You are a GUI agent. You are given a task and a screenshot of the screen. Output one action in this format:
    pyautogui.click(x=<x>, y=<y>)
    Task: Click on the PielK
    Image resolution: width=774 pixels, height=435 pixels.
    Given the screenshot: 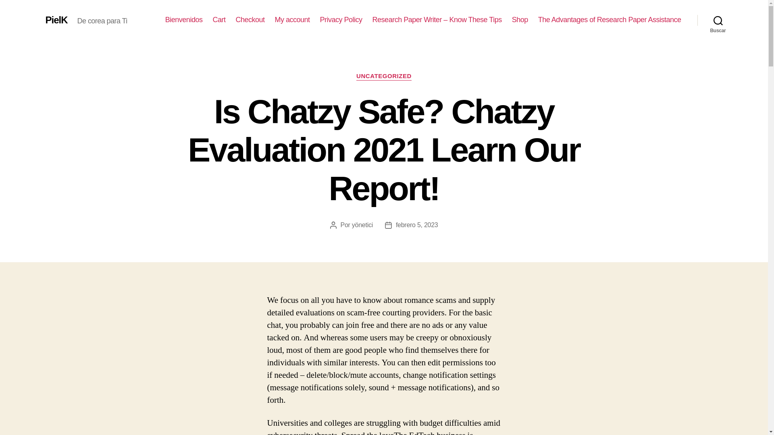 What is the action you would take?
    pyautogui.click(x=56, y=20)
    